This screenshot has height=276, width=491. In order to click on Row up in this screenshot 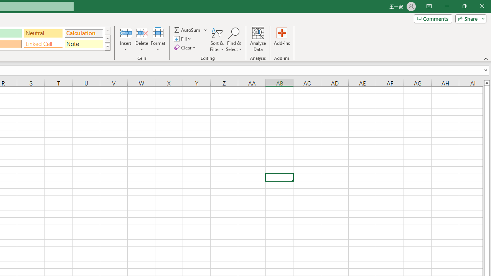, I will do `click(107, 31)`.